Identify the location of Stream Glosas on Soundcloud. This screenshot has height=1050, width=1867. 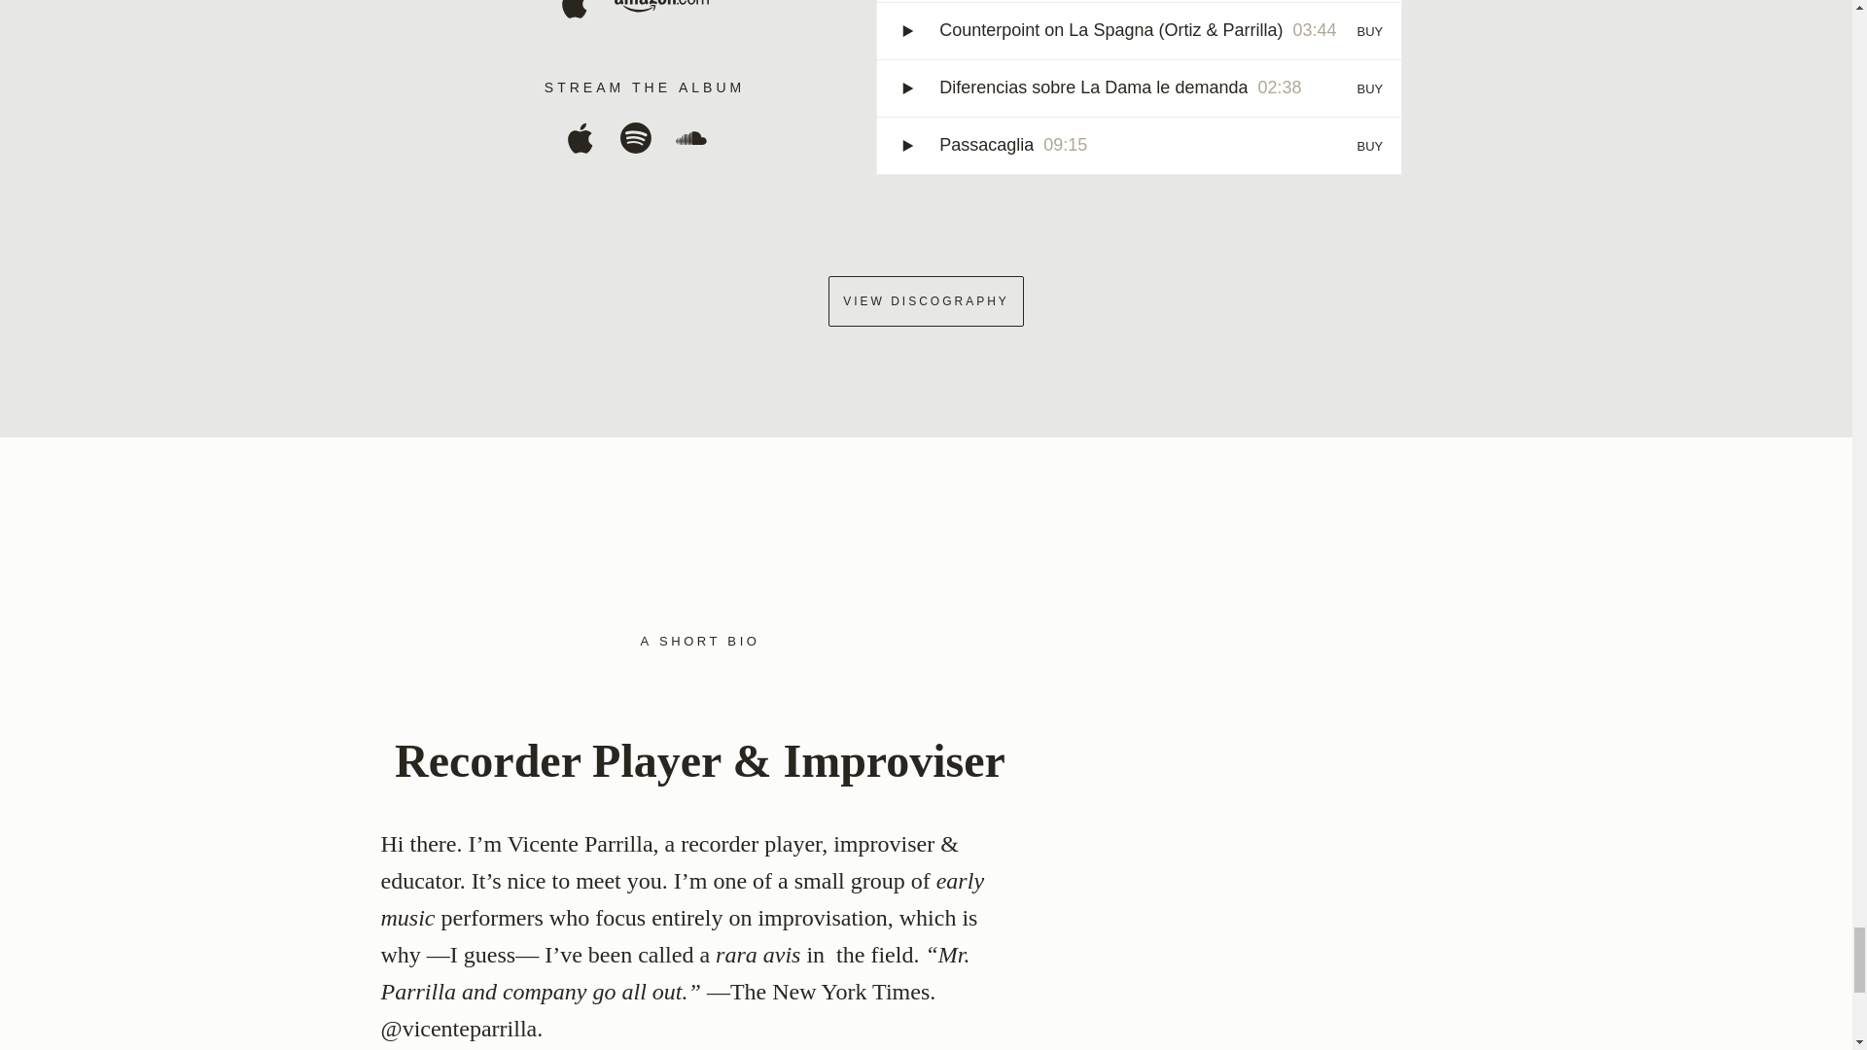
(689, 146).